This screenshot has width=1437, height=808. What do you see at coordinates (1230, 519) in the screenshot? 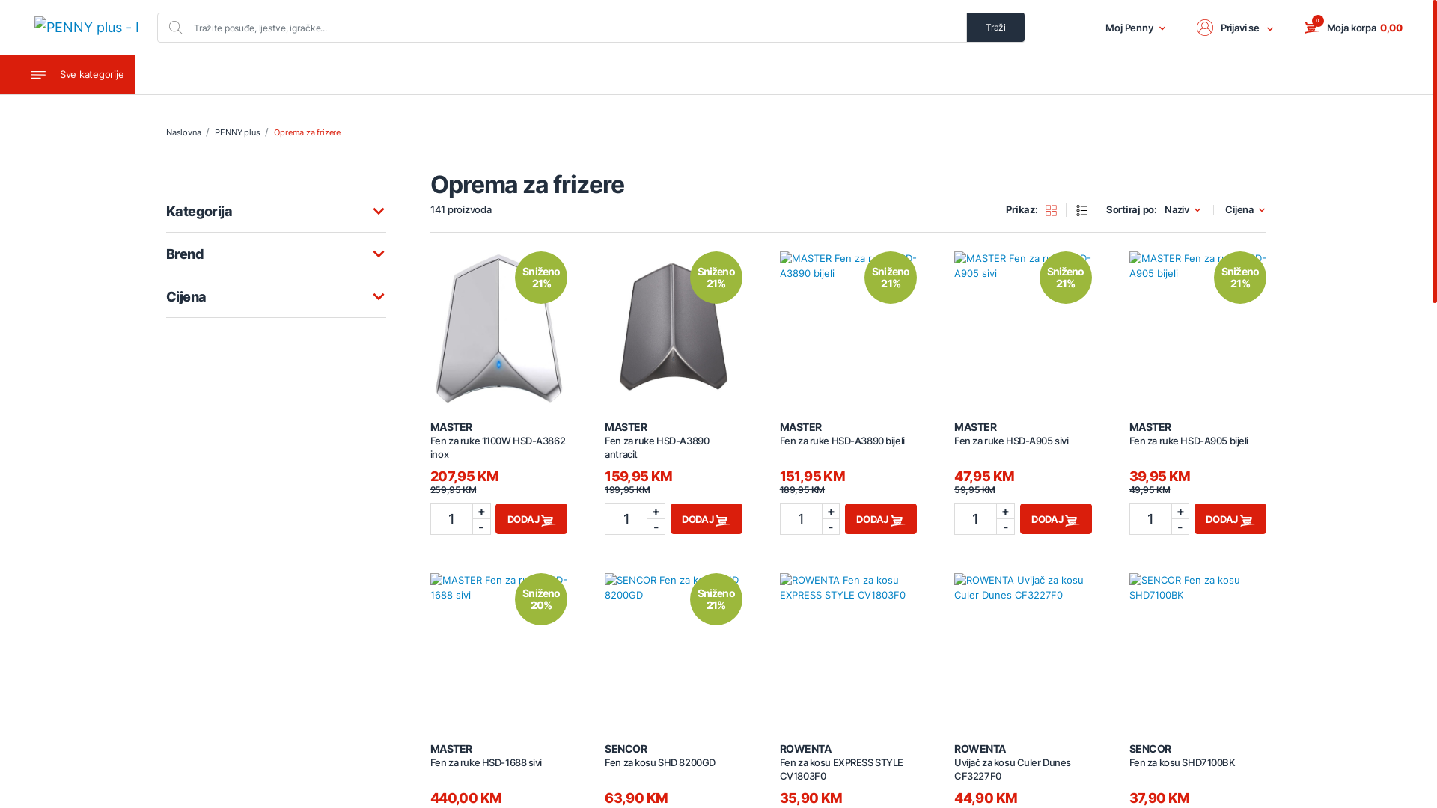
I see `DODAJ` at bounding box center [1230, 519].